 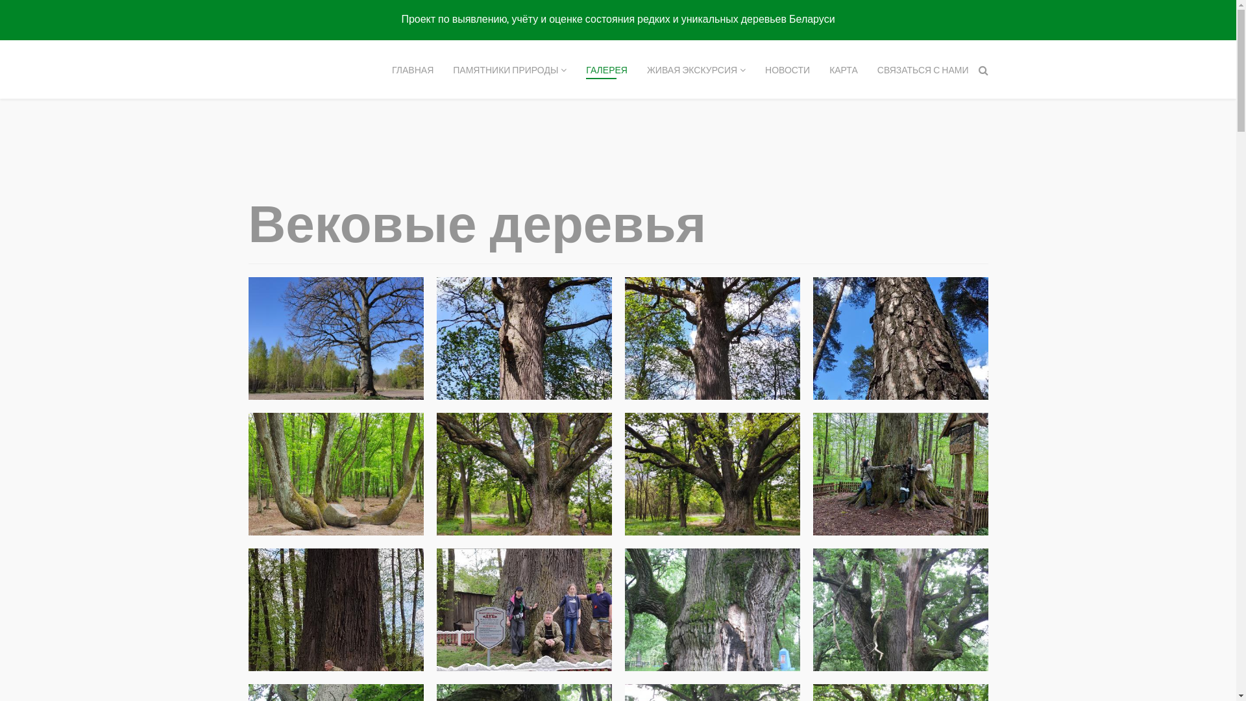 What do you see at coordinates (712, 339) in the screenshot?
I see `Img 20200507 153801` at bounding box center [712, 339].